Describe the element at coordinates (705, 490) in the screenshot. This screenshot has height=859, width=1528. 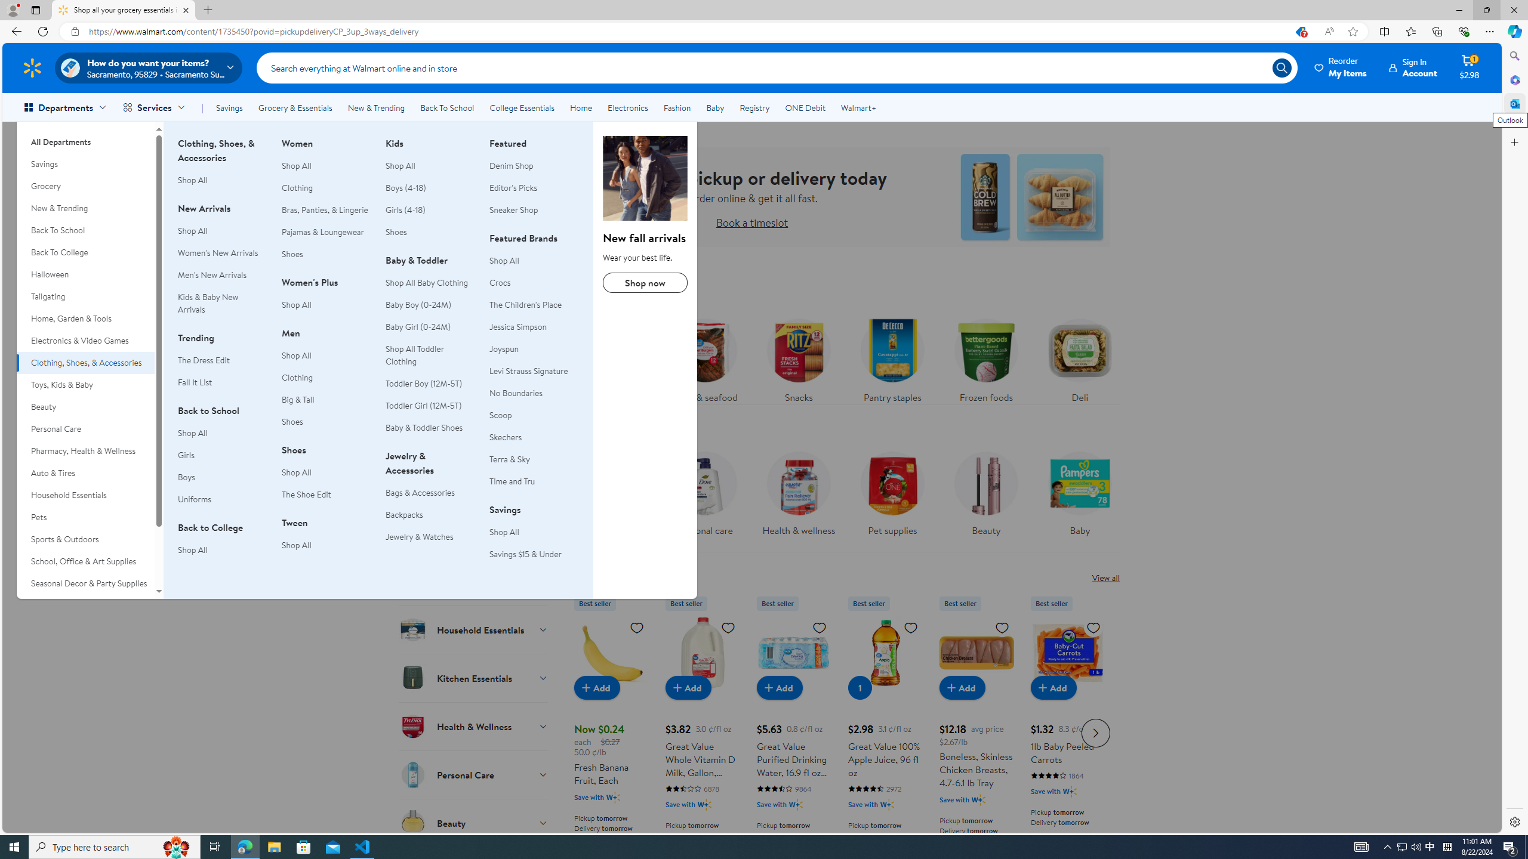
I see `Personal care` at that location.